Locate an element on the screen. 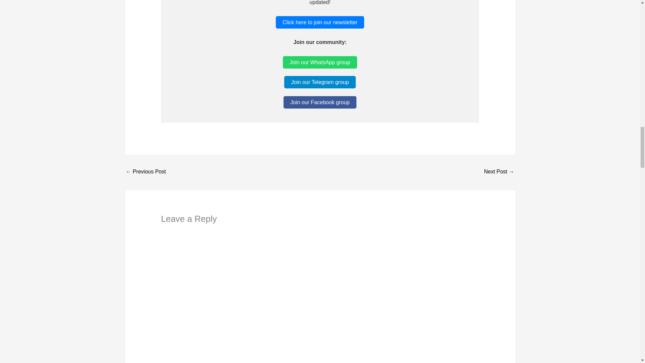 The width and height of the screenshot is (645, 363). Click here to join our newsletter is located at coordinates (320, 22).